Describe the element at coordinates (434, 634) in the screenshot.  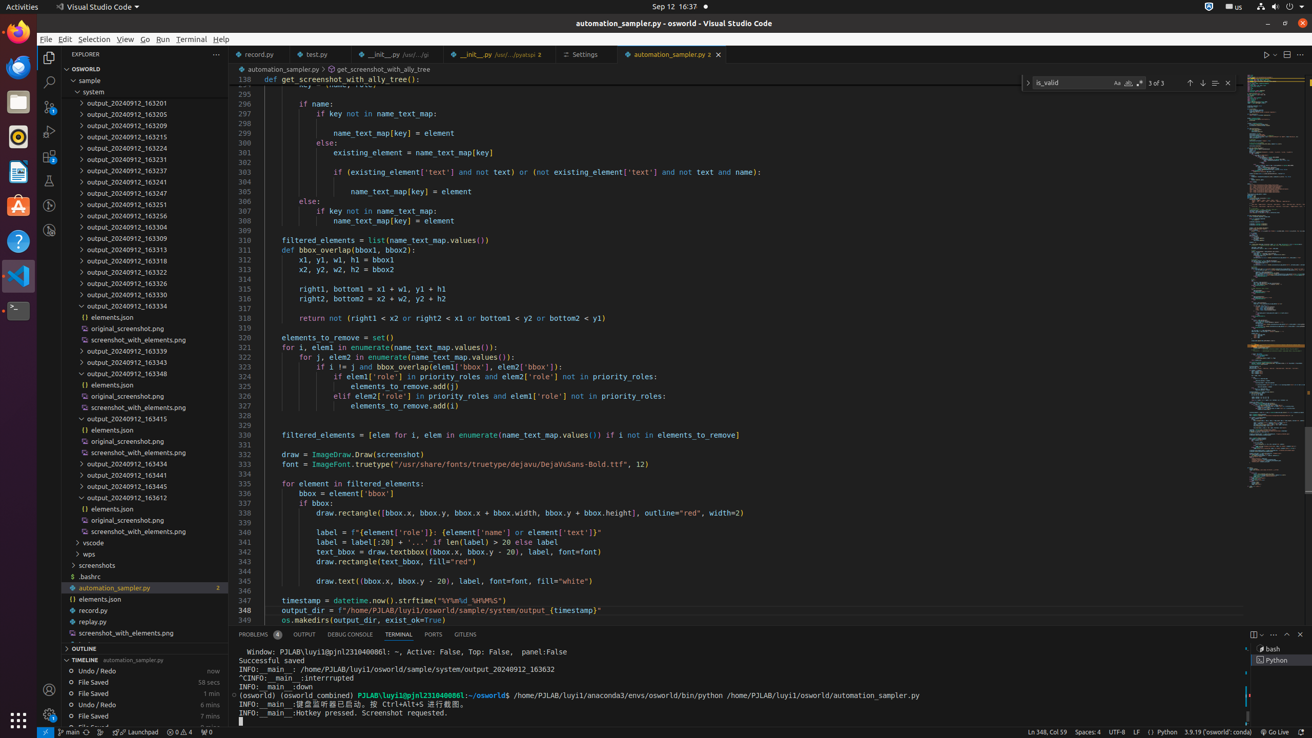
I see `Ports` at that location.